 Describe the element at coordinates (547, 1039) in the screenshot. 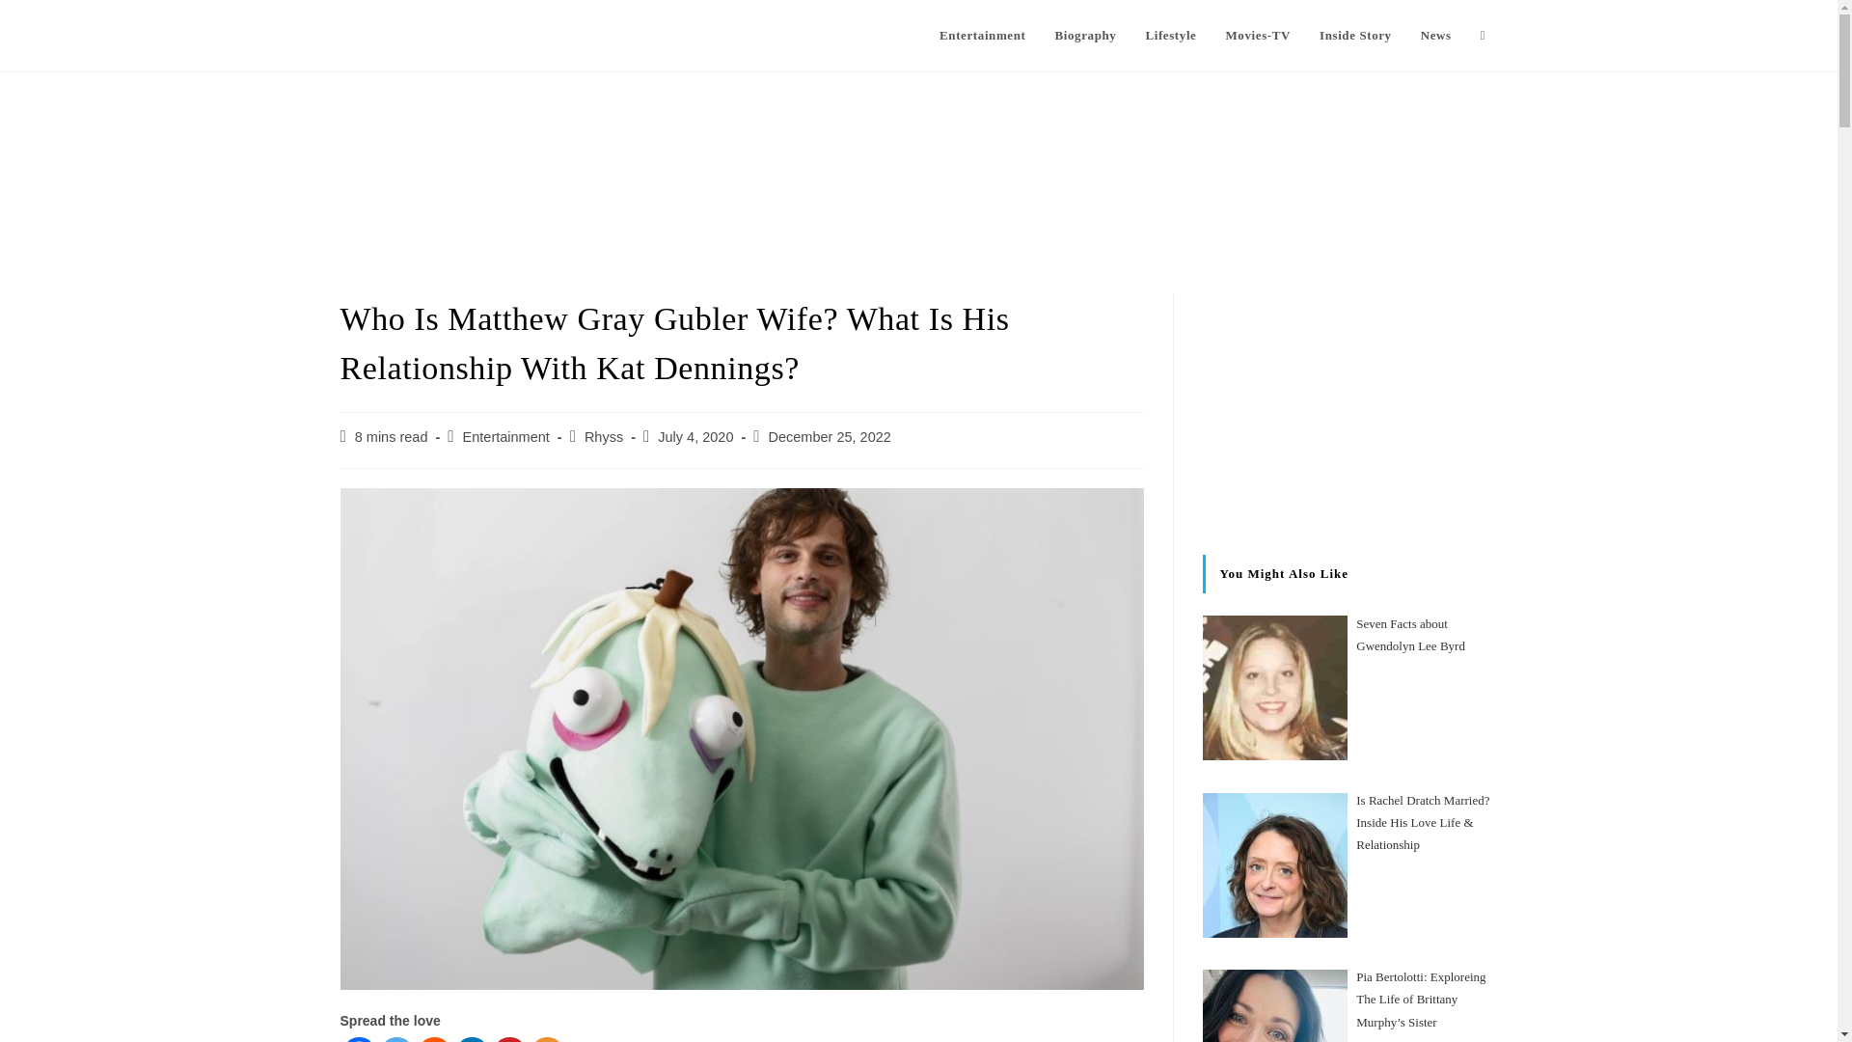

I see `More` at that location.